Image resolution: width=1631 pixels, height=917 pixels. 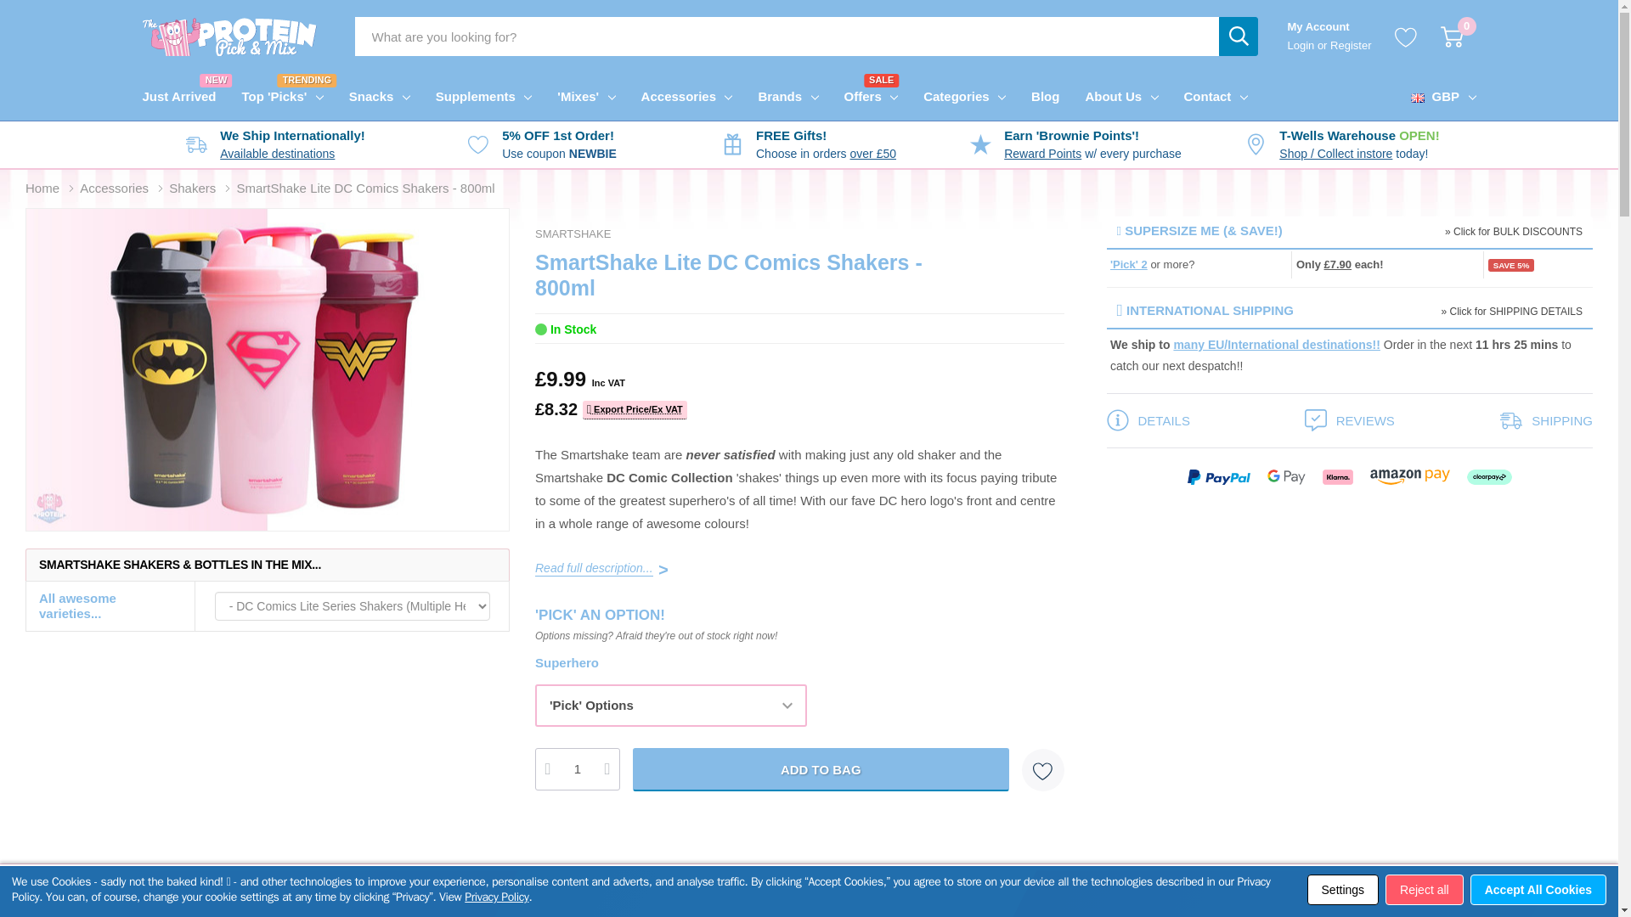 What do you see at coordinates (1301, 45) in the screenshot?
I see `Snacks` at bounding box center [1301, 45].